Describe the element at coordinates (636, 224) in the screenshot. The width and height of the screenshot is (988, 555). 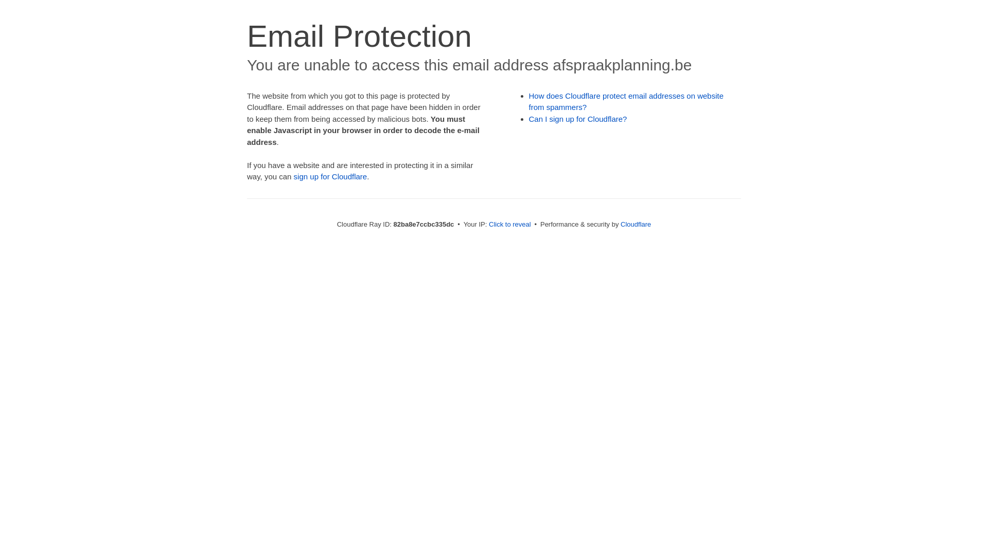
I see `Cloudflare` at that location.